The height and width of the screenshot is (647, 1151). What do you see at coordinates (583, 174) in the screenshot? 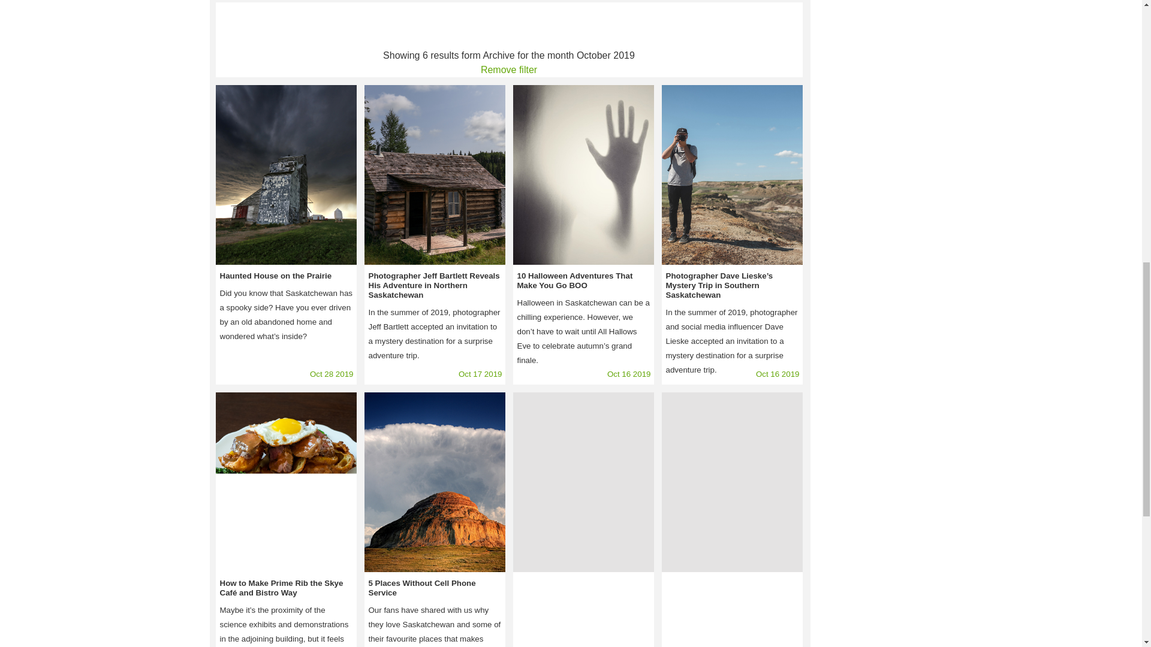
I see `10 Halloween Adventures That Make You Go BOO` at bounding box center [583, 174].